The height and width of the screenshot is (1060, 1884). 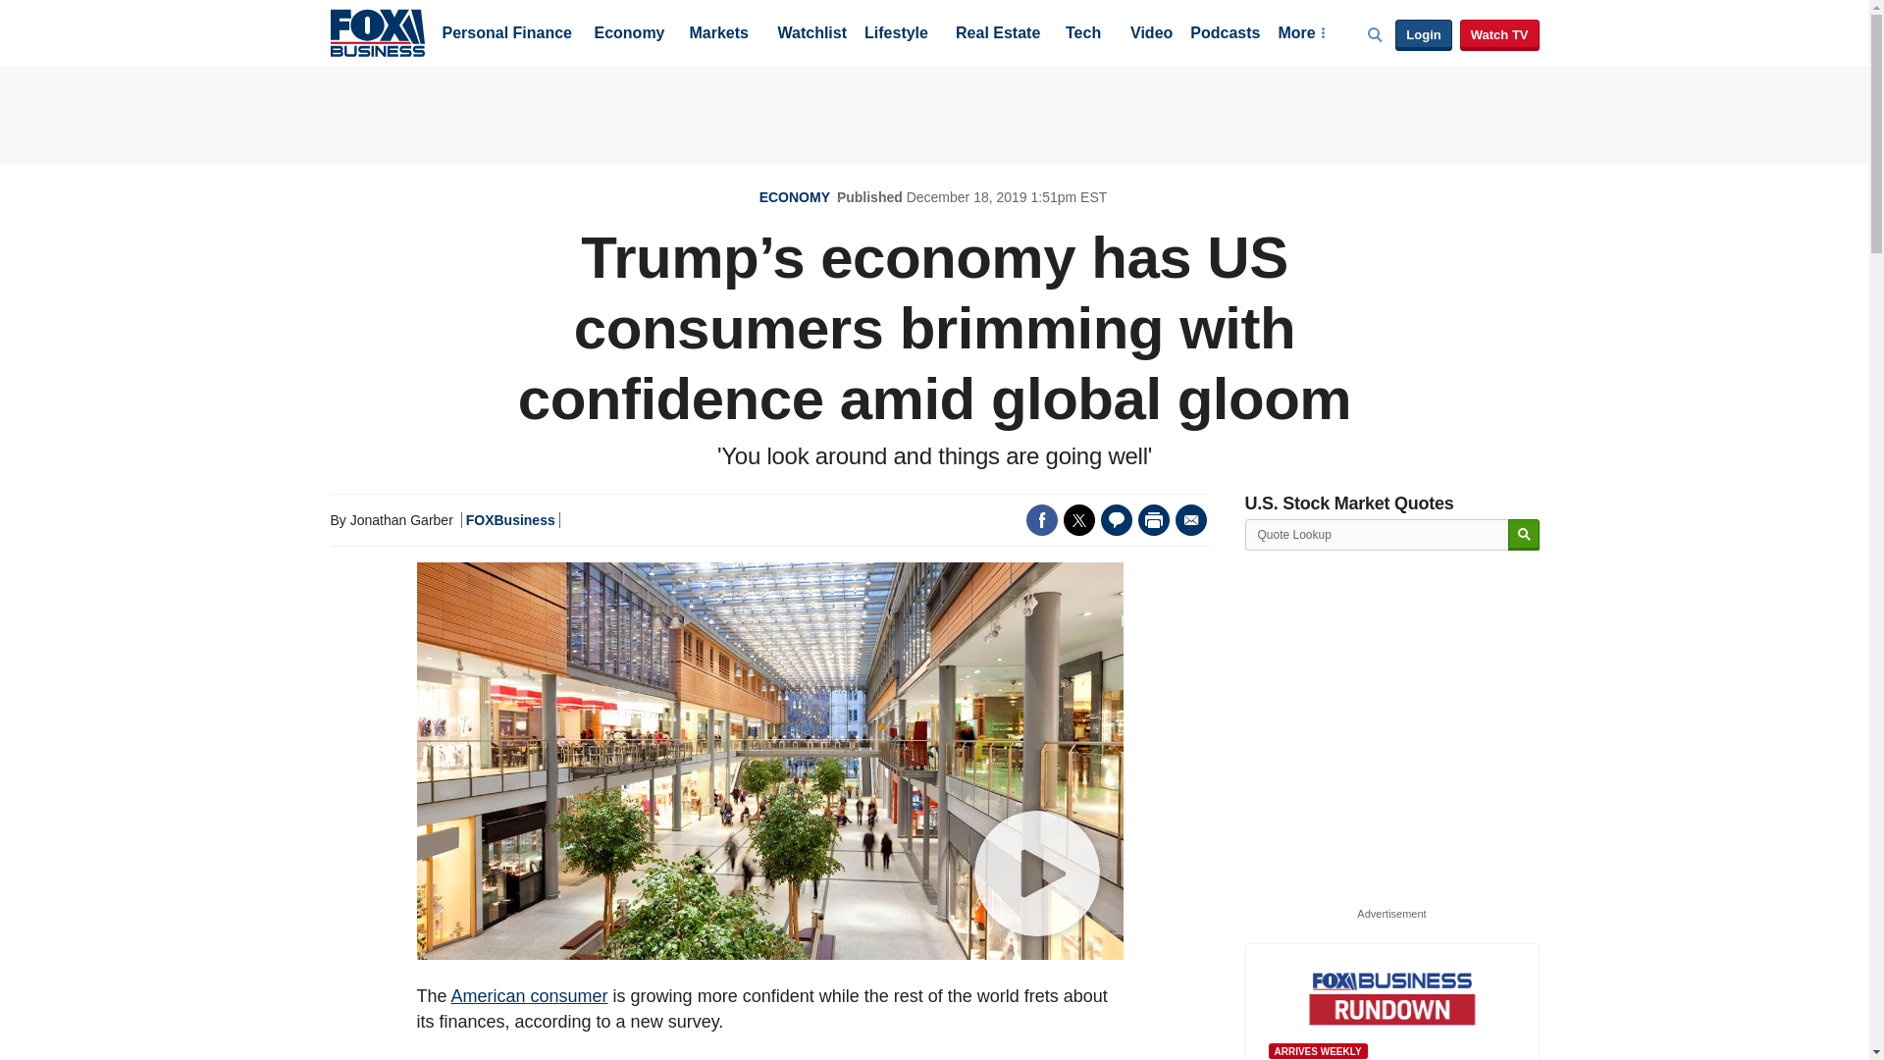 I want to click on More, so click(x=1300, y=34).